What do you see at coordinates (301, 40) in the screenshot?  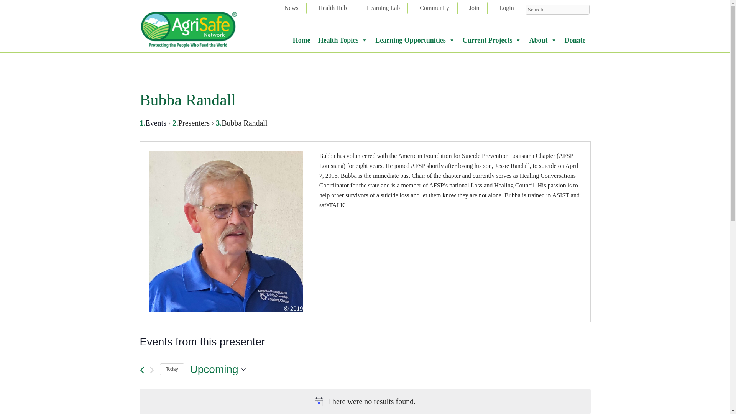 I see `Home` at bounding box center [301, 40].